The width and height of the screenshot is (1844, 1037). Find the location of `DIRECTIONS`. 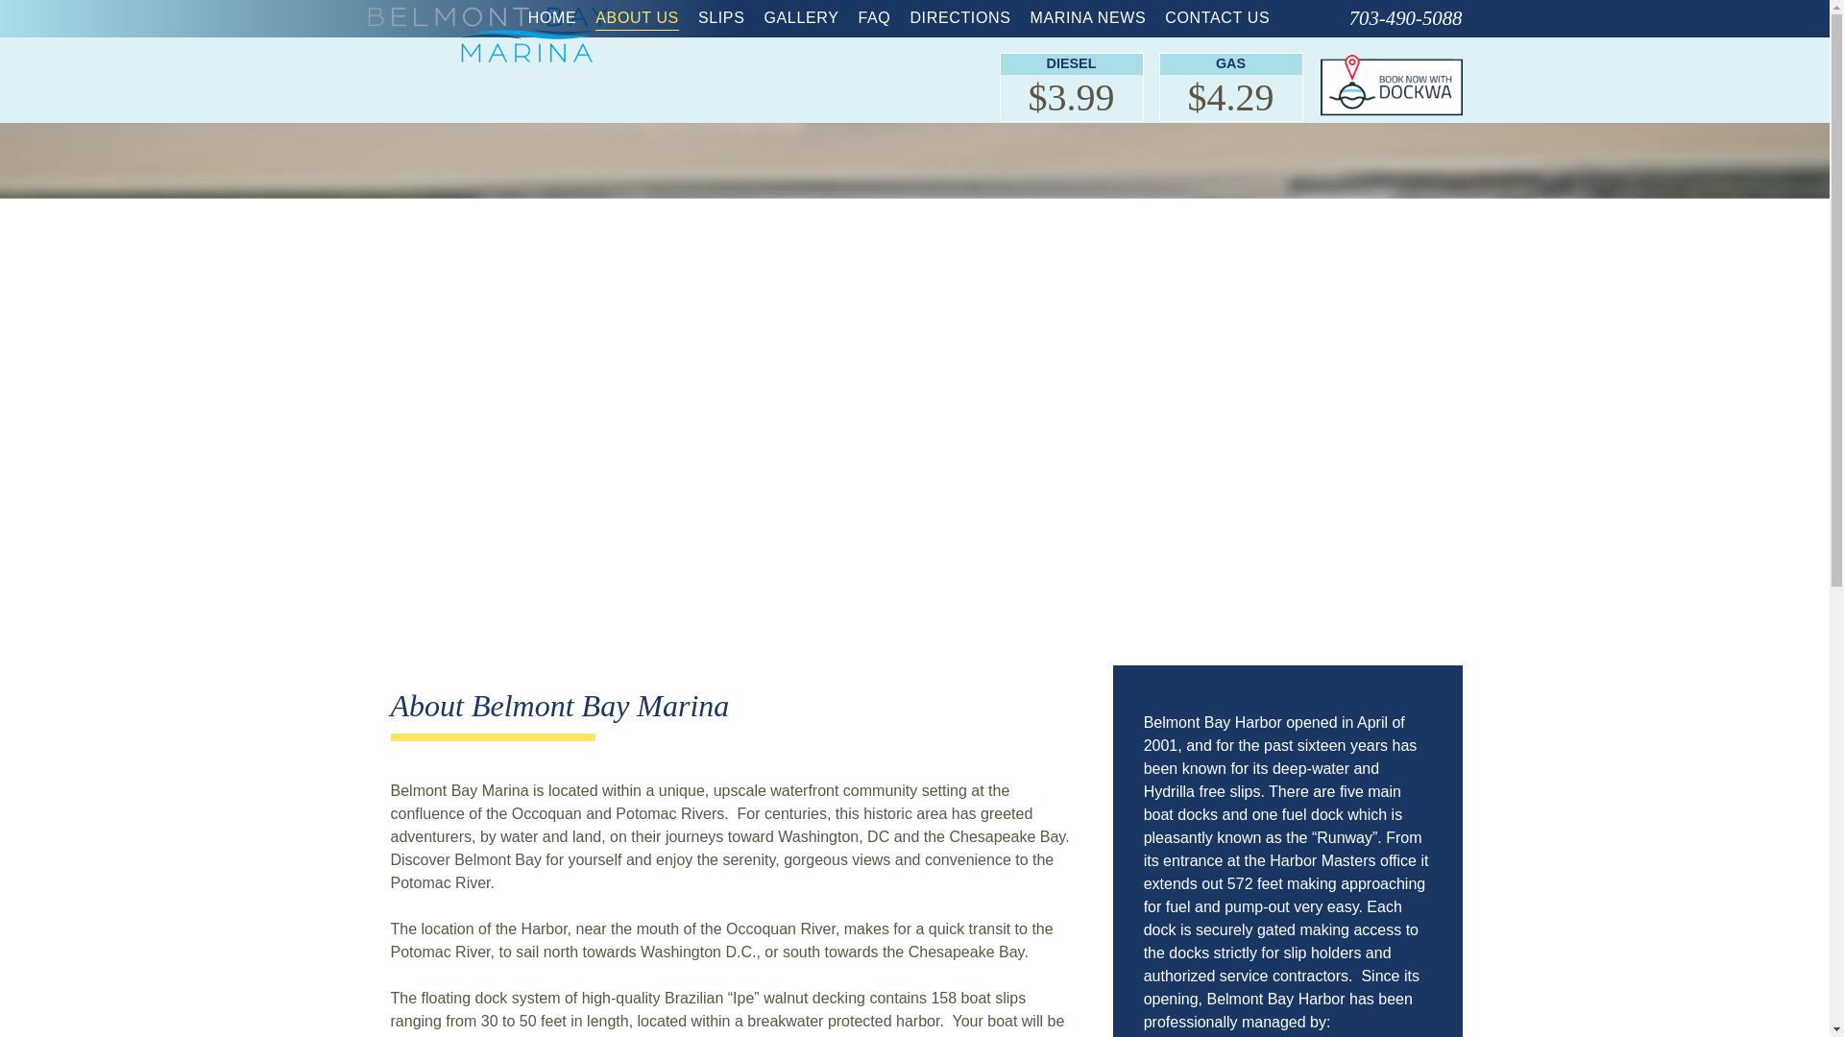

DIRECTIONS is located at coordinates (959, 17).